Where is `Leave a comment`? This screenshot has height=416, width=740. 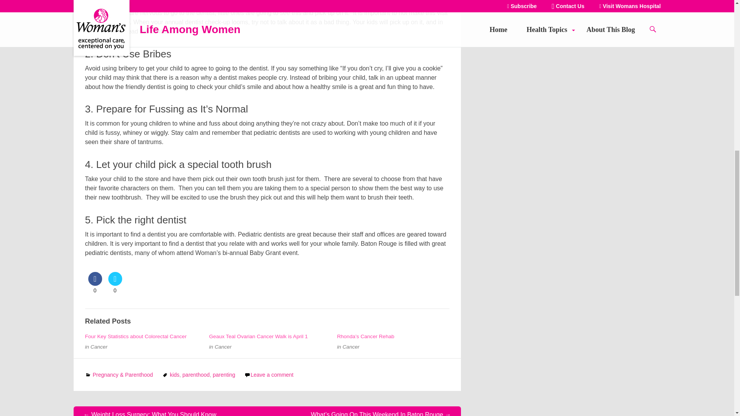 Leave a comment is located at coordinates (272, 374).